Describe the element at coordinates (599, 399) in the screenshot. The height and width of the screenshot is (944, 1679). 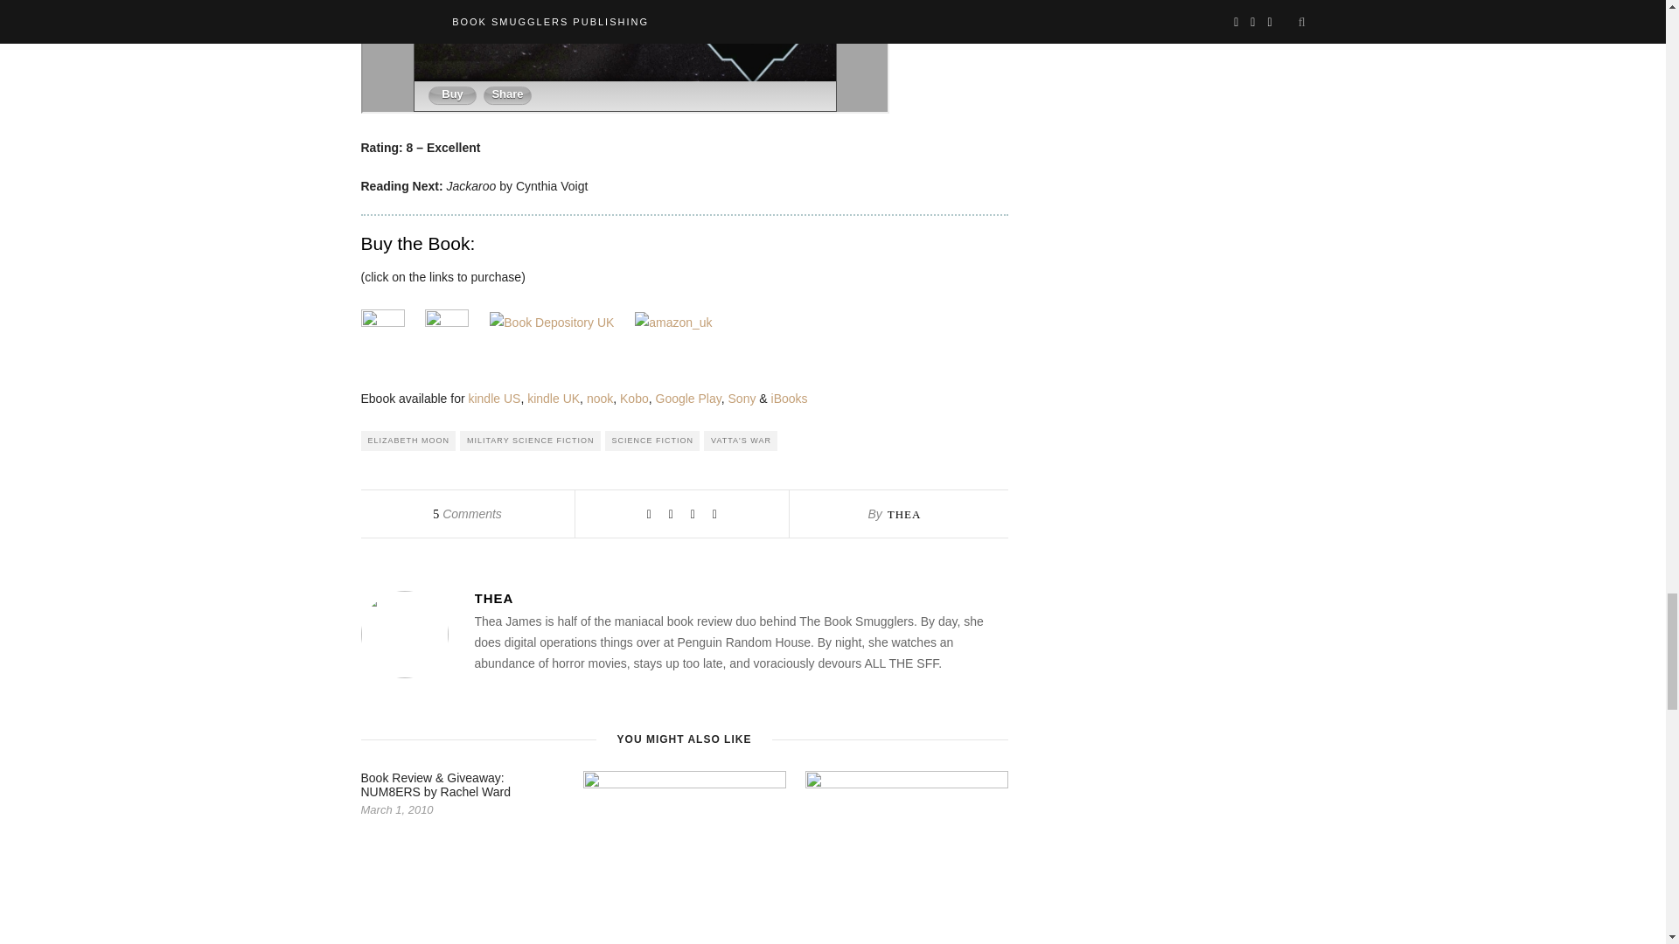
I see `nook` at that location.